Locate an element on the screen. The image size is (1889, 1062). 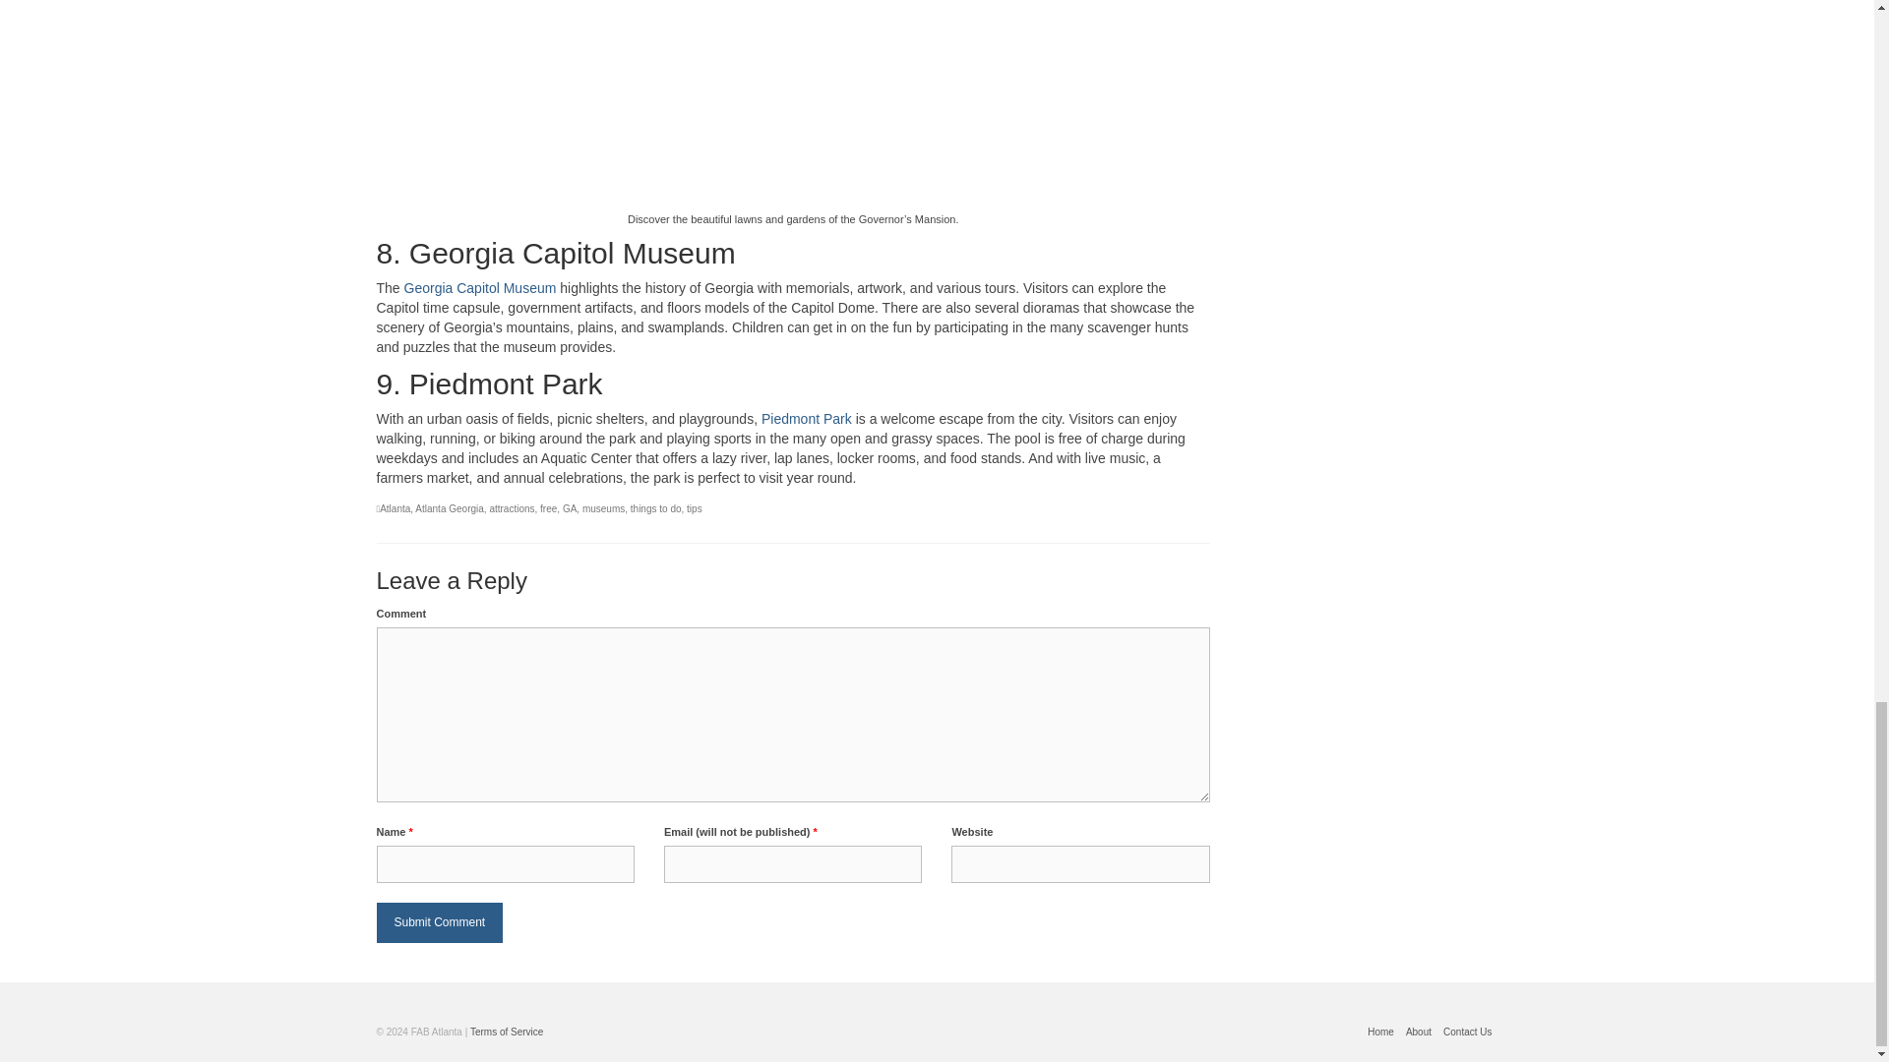
Submit Comment is located at coordinates (439, 922).